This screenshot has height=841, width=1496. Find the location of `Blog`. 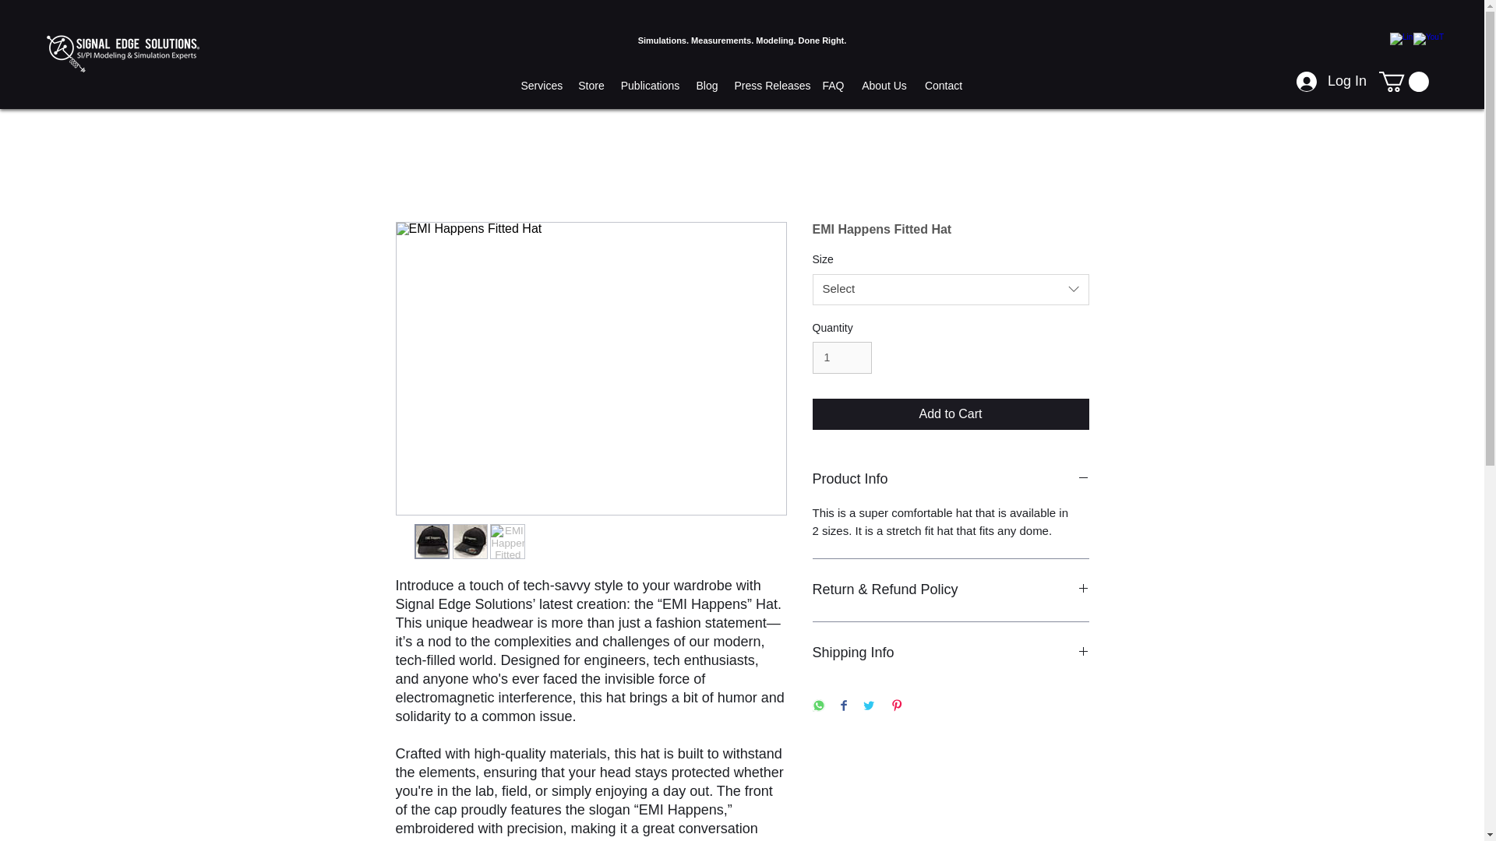

Blog is located at coordinates (706, 86).